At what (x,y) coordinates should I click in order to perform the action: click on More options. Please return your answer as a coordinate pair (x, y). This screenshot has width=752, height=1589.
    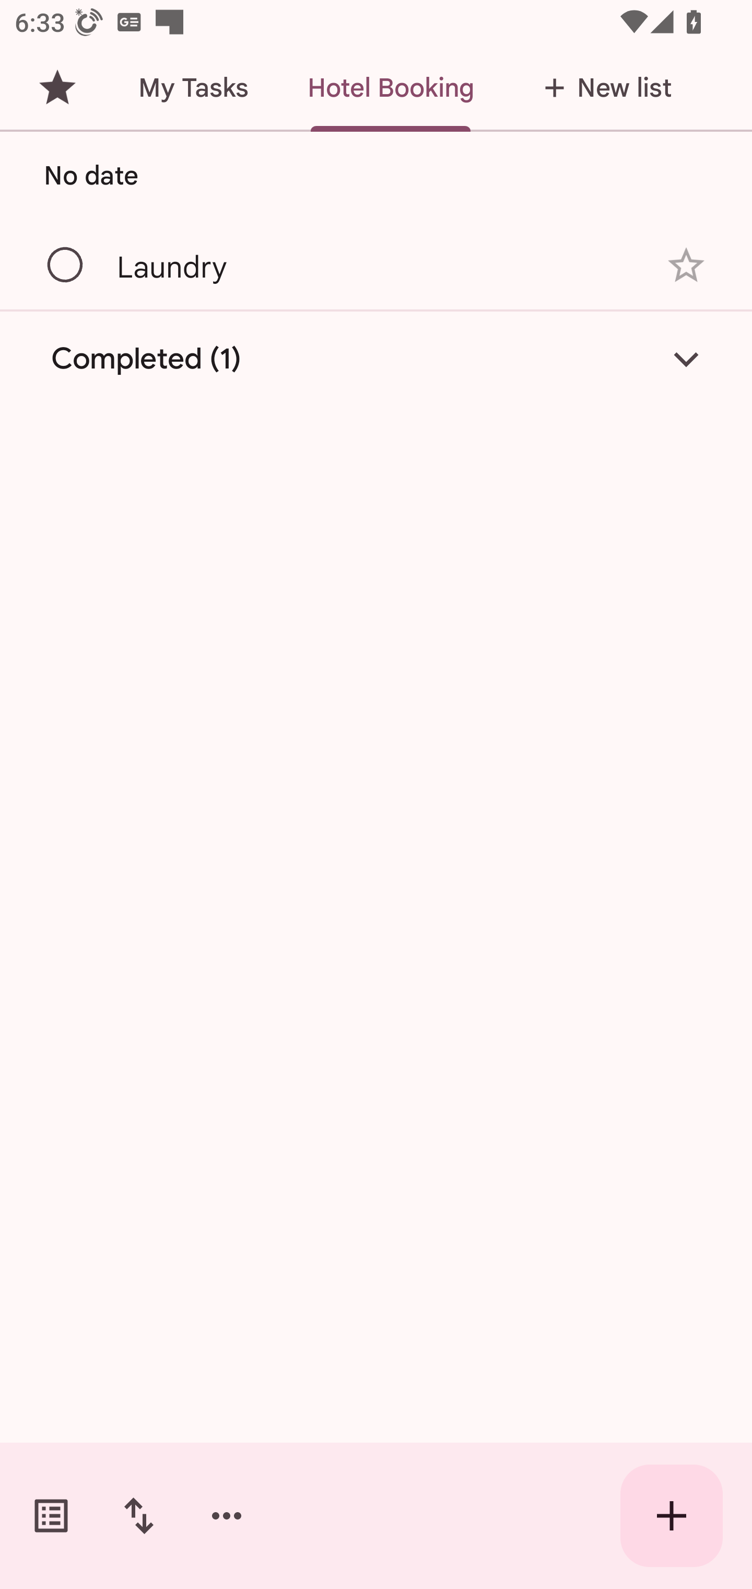
    Looking at the image, I should click on (227, 1516).